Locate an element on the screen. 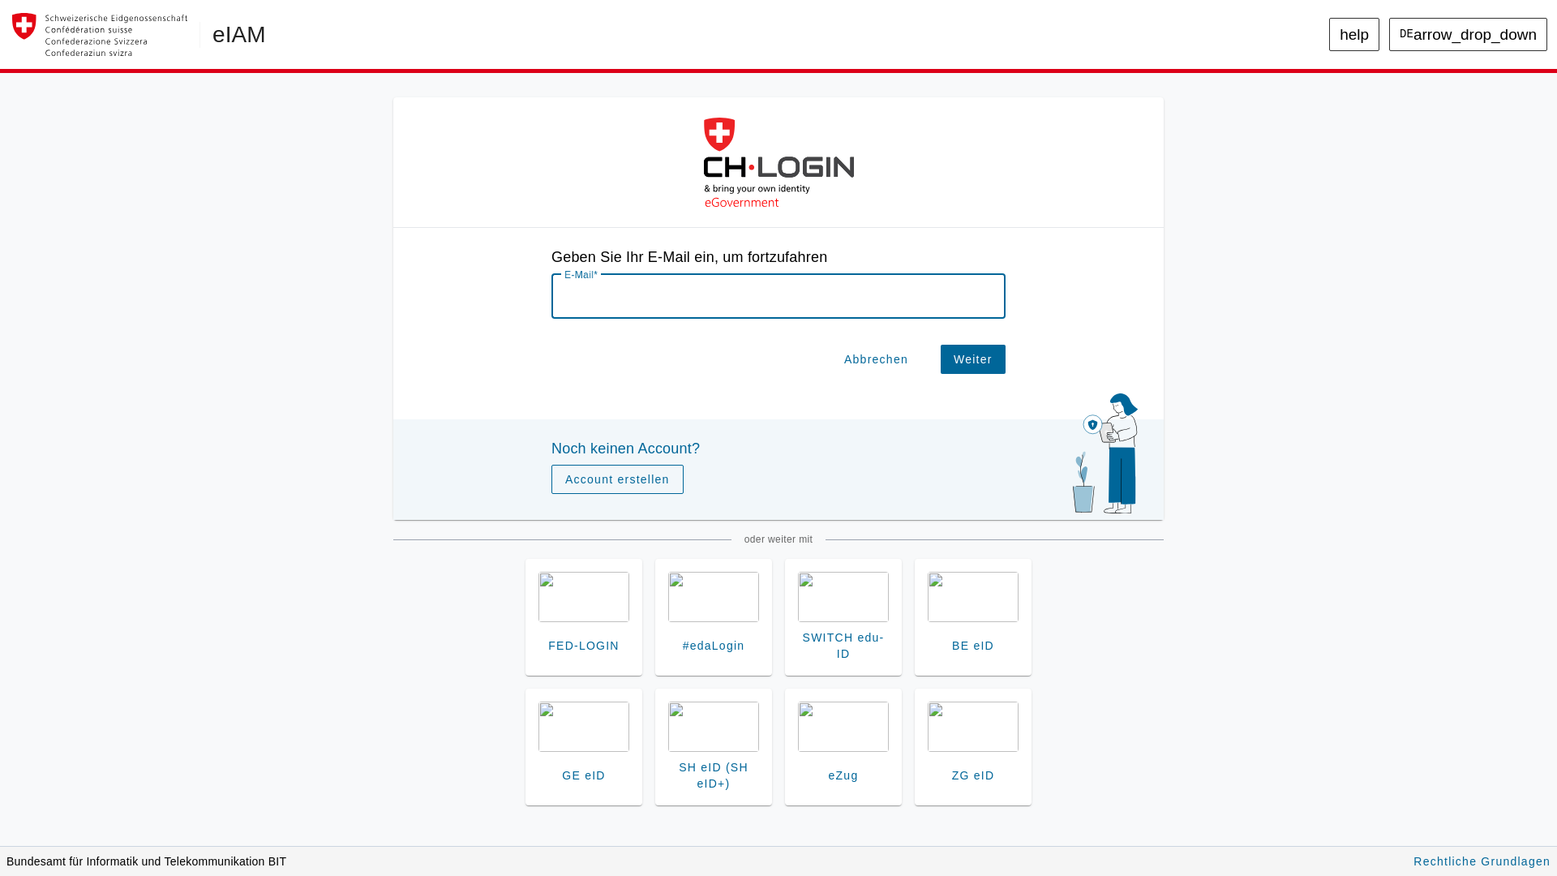 This screenshot has height=876, width=1557. help is located at coordinates (1368, 34).